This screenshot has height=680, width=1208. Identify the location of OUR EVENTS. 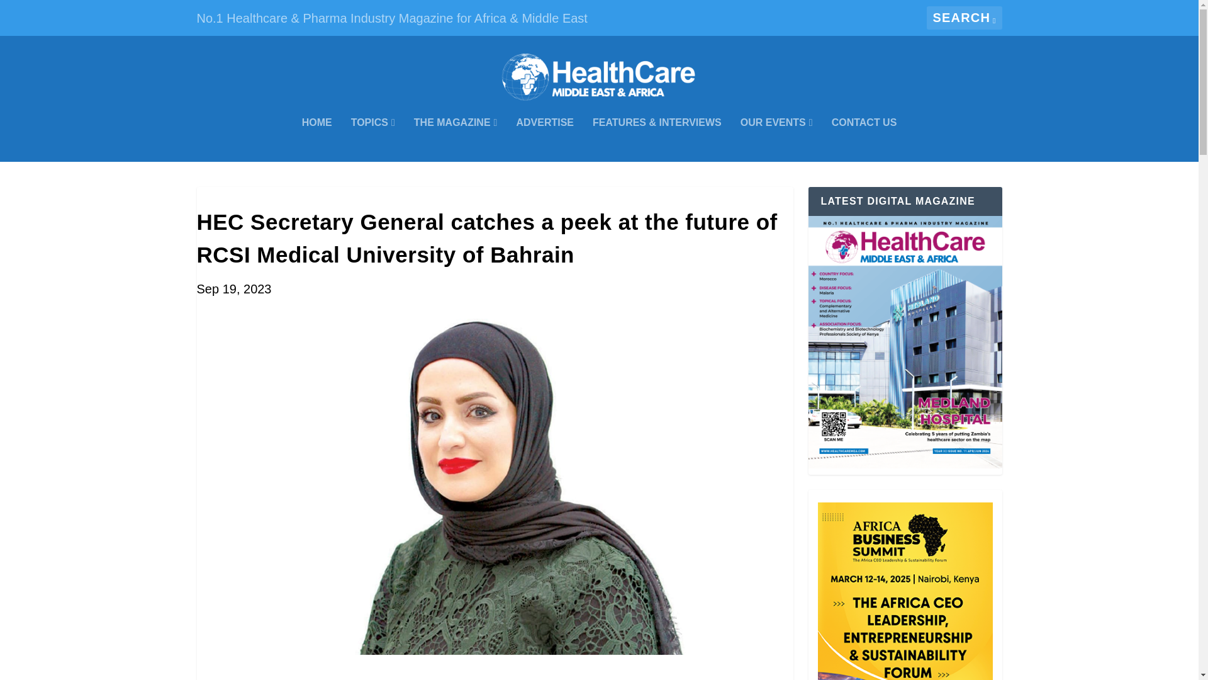
(776, 140).